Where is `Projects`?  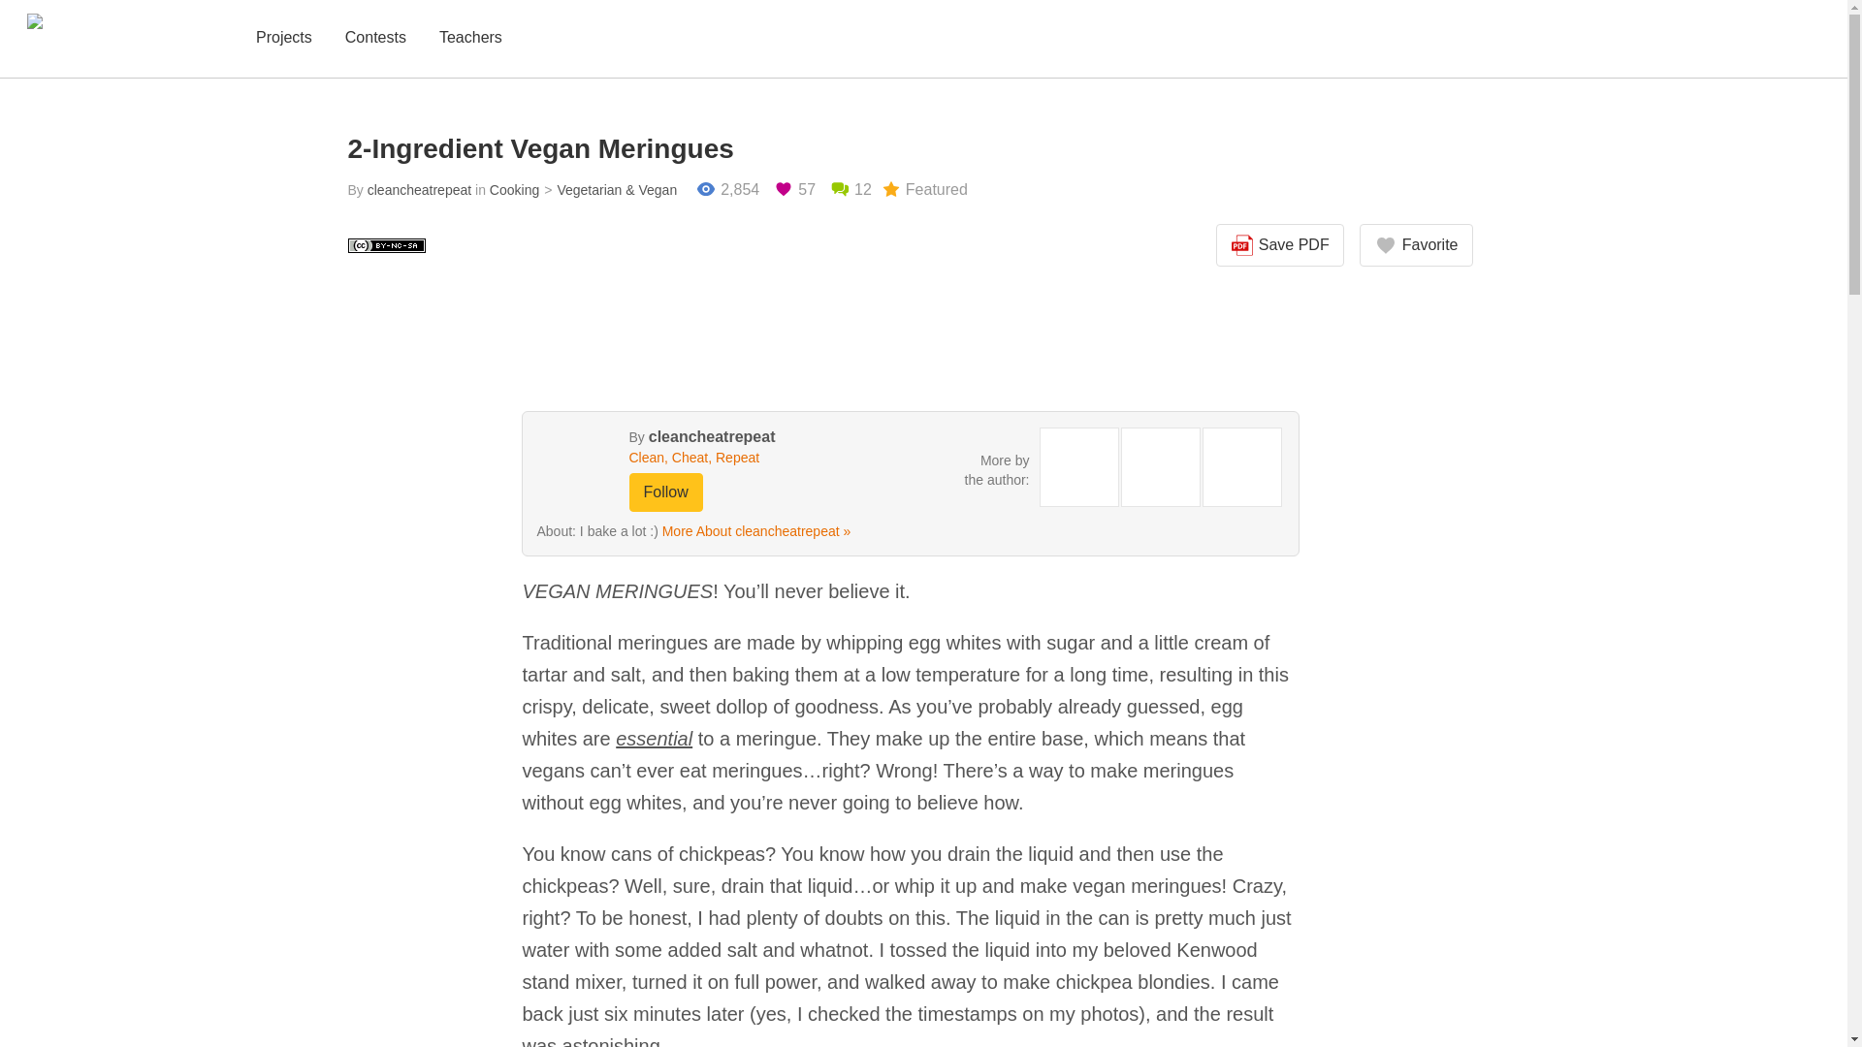
Projects is located at coordinates (283, 39).